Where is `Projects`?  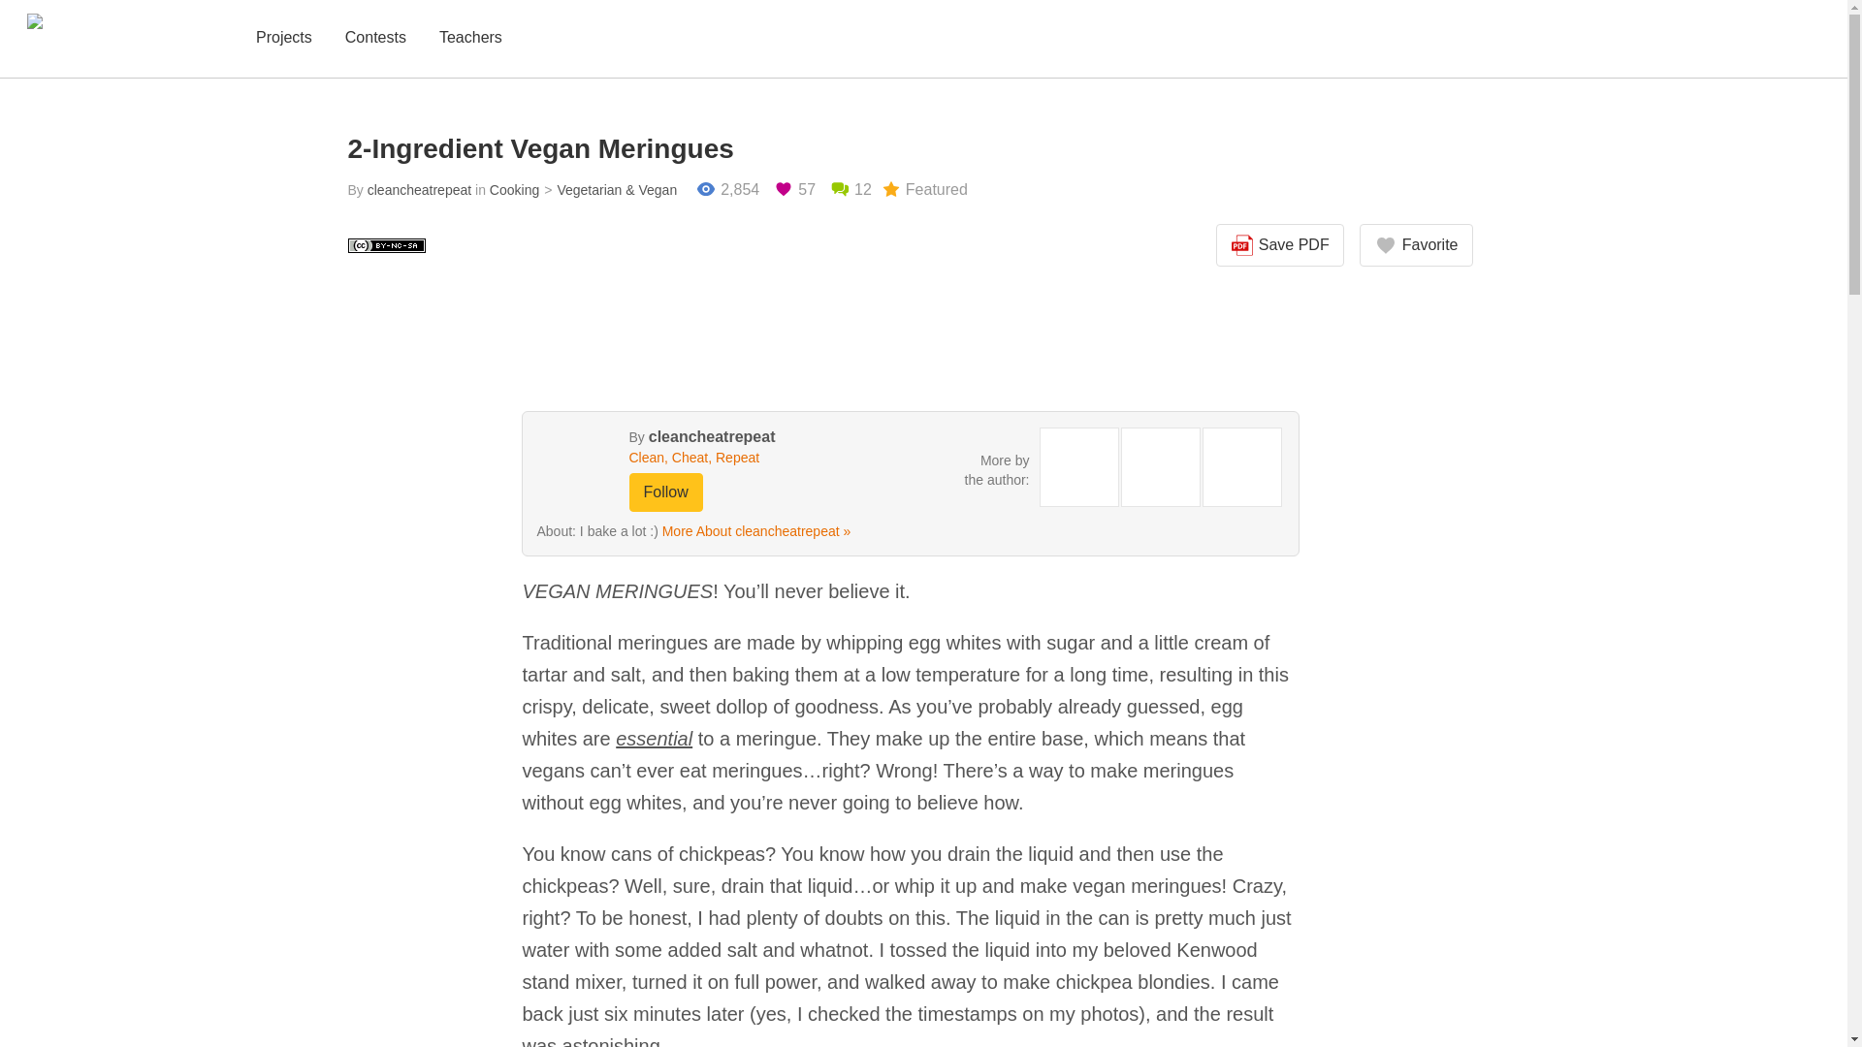
Projects is located at coordinates (283, 39).